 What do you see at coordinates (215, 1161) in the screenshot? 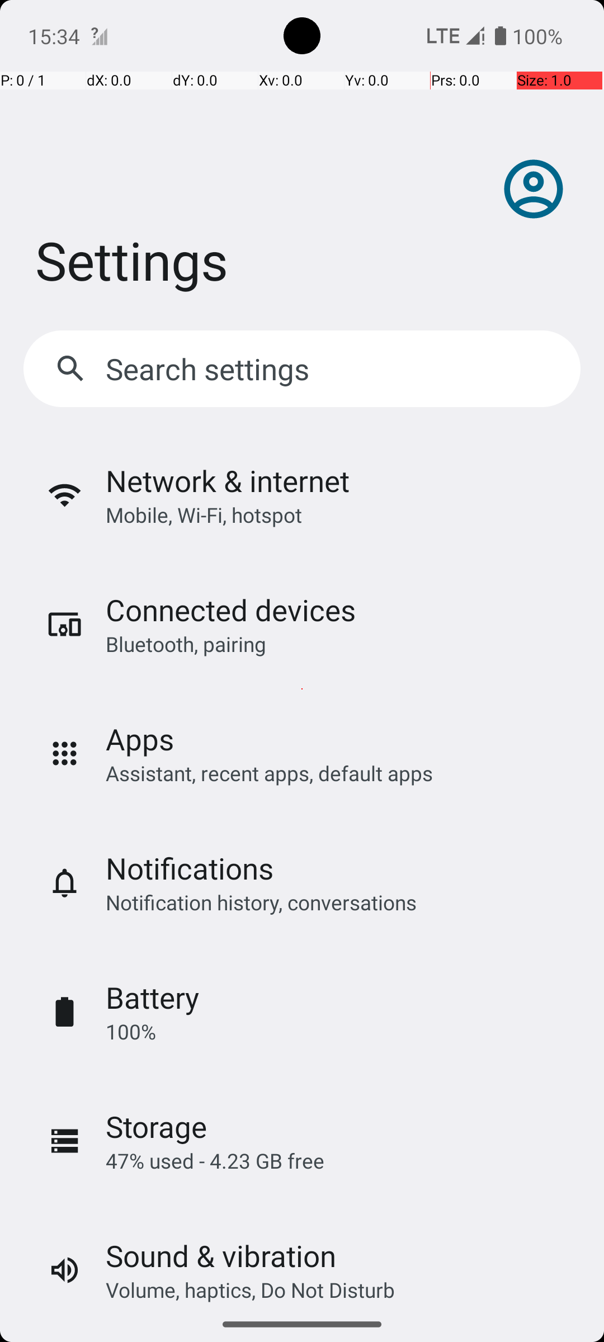
I see `47% used - 4.23 GB free` at bounding box center [215, 1161].